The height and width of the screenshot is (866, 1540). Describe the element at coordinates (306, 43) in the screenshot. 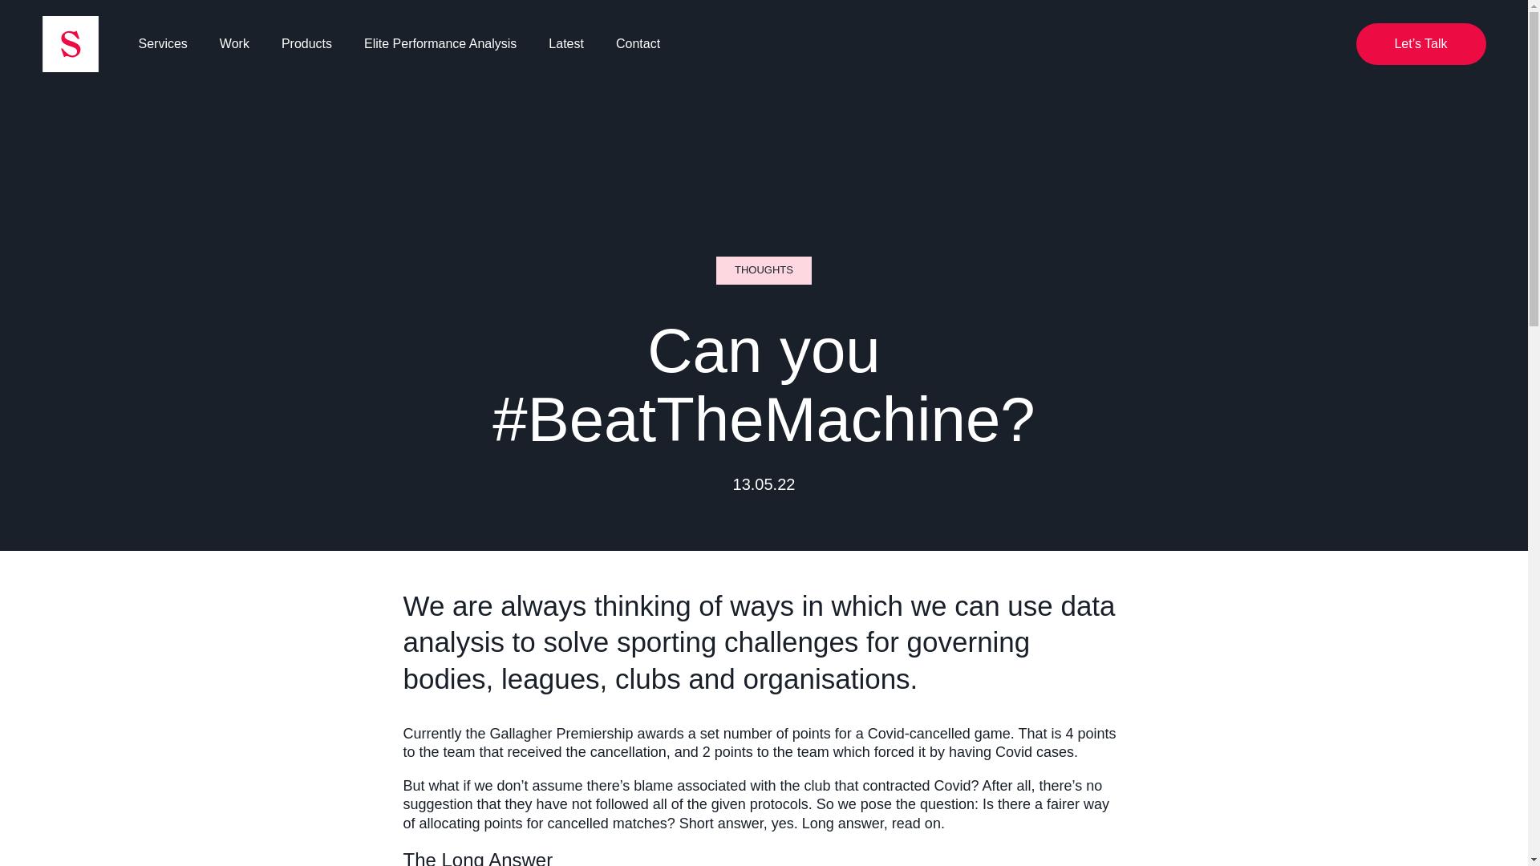

I see `Products` at that location.